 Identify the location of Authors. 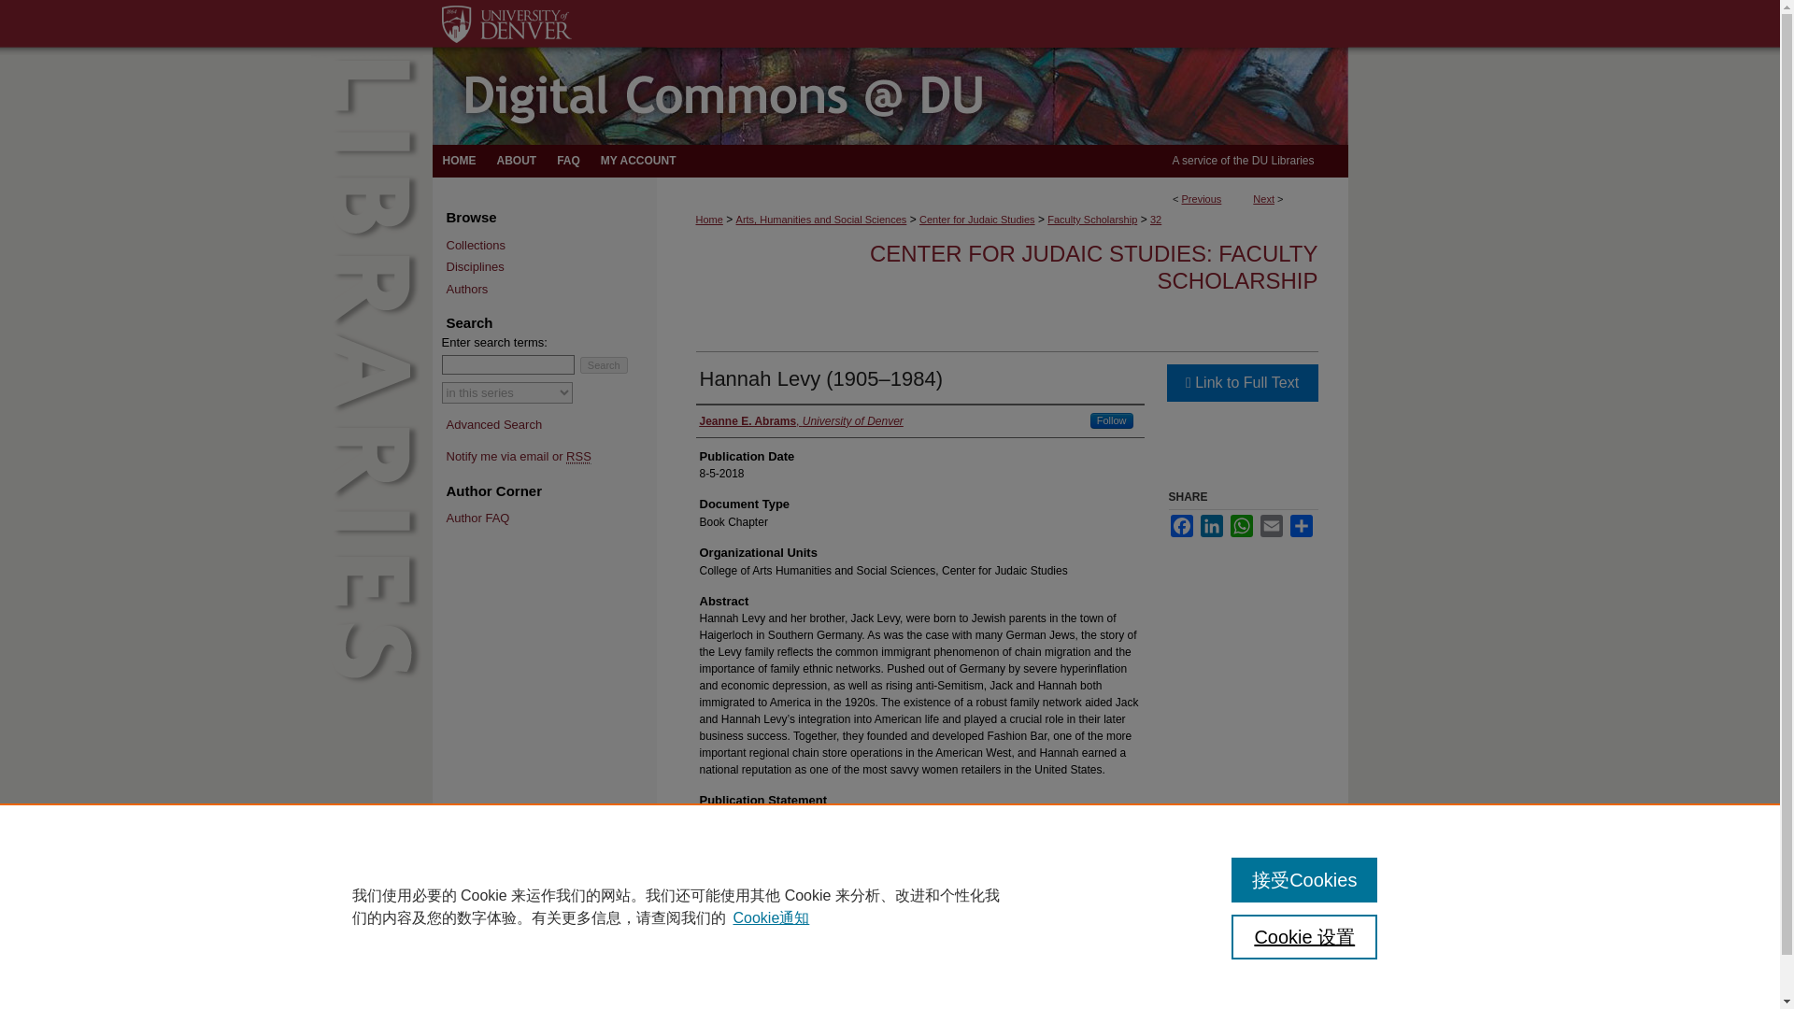
(551, 290).